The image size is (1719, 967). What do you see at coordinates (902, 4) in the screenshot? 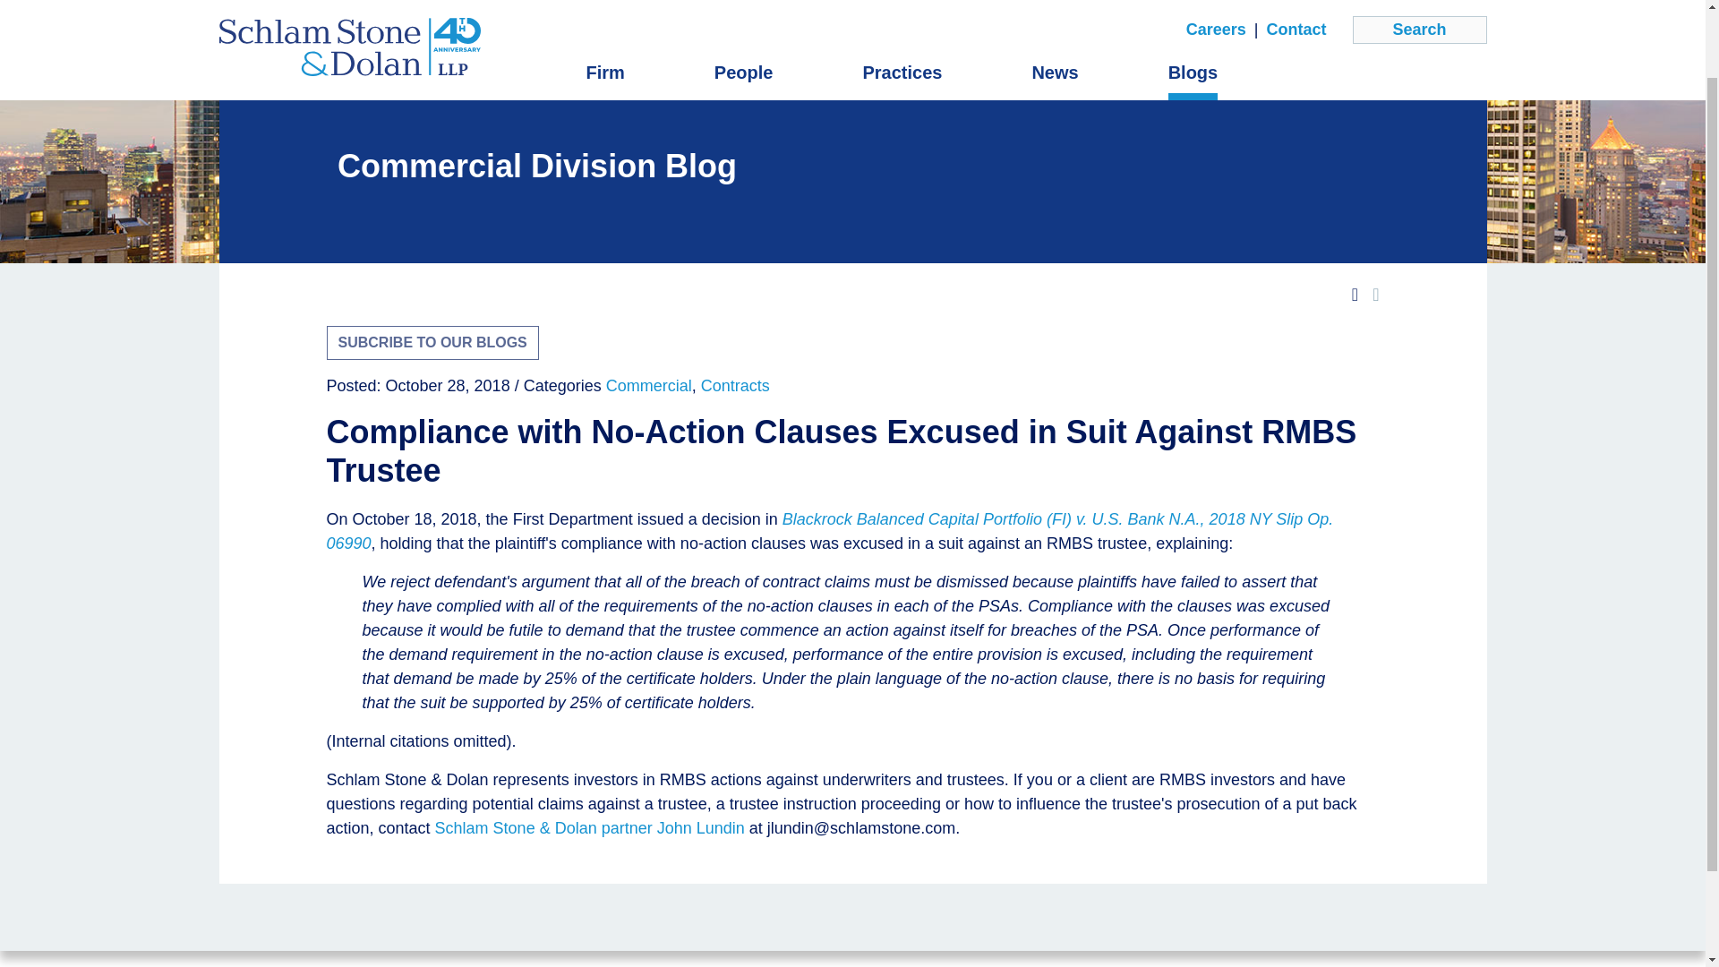
I see `Practices` at bounding box center [902, 4].